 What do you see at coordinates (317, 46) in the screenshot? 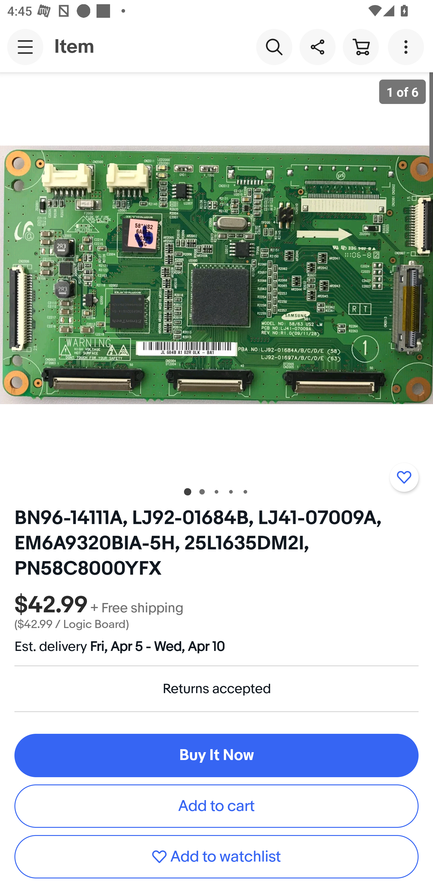
I see `Share this item` at bounding box center [317, 46].